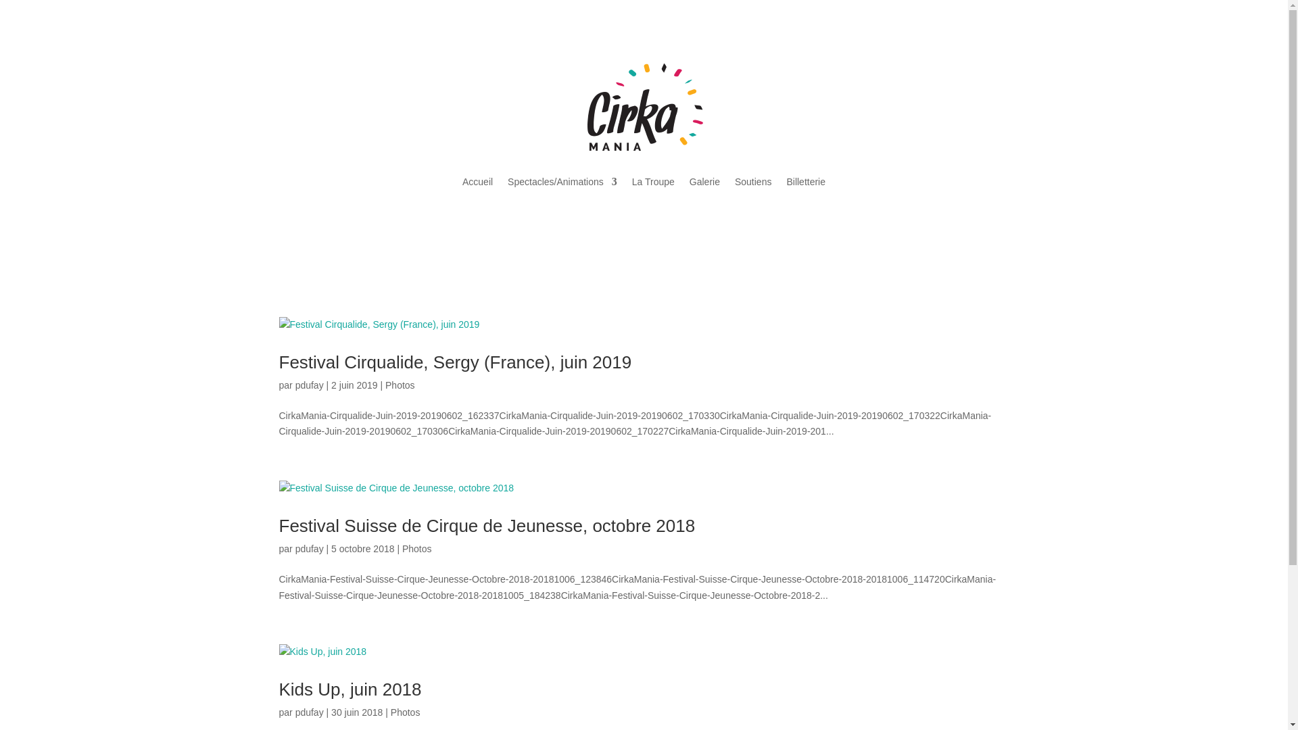 The height and width of the screenshot is (730, 1298). What do you see at coordinates (310, 712) in the screenshot?
I see `pdufay` at bounding box center [310, 712].